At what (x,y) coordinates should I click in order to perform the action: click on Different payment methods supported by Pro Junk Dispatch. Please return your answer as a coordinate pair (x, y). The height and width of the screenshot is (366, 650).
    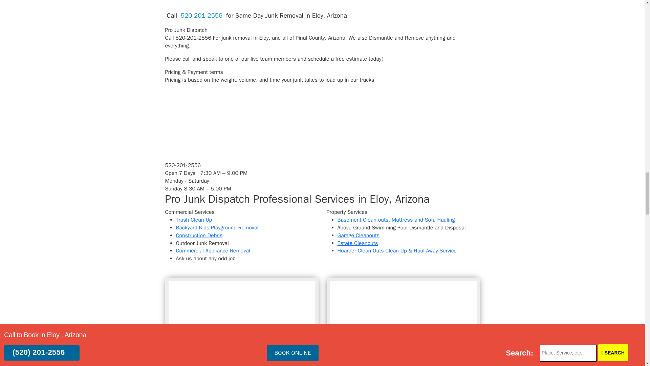
    Looking at the image, I should click on (216, 107).